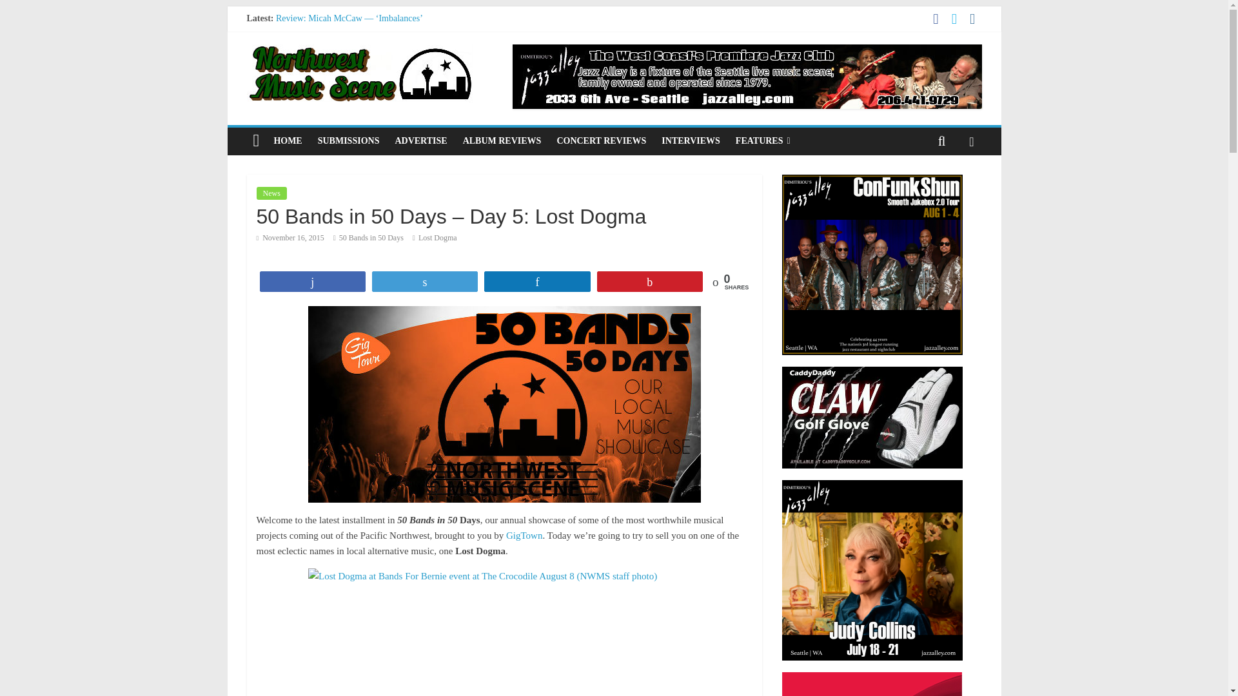 The width and height of the screenshot is (1238, 696). I want to click on 50 Bands in 50 Days, so click(371, 237).